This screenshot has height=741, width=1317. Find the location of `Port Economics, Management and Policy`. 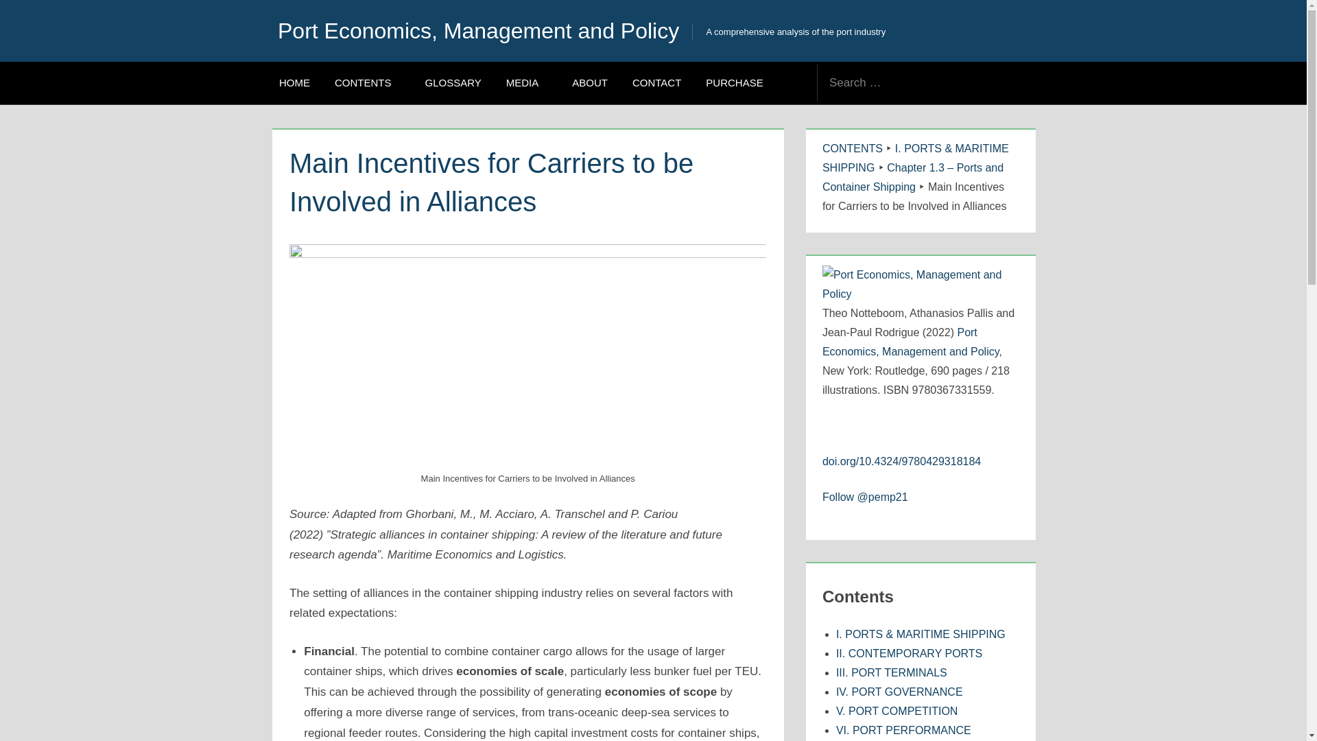

Port Economics, Management and Policy is located at coordinates (911, 342).